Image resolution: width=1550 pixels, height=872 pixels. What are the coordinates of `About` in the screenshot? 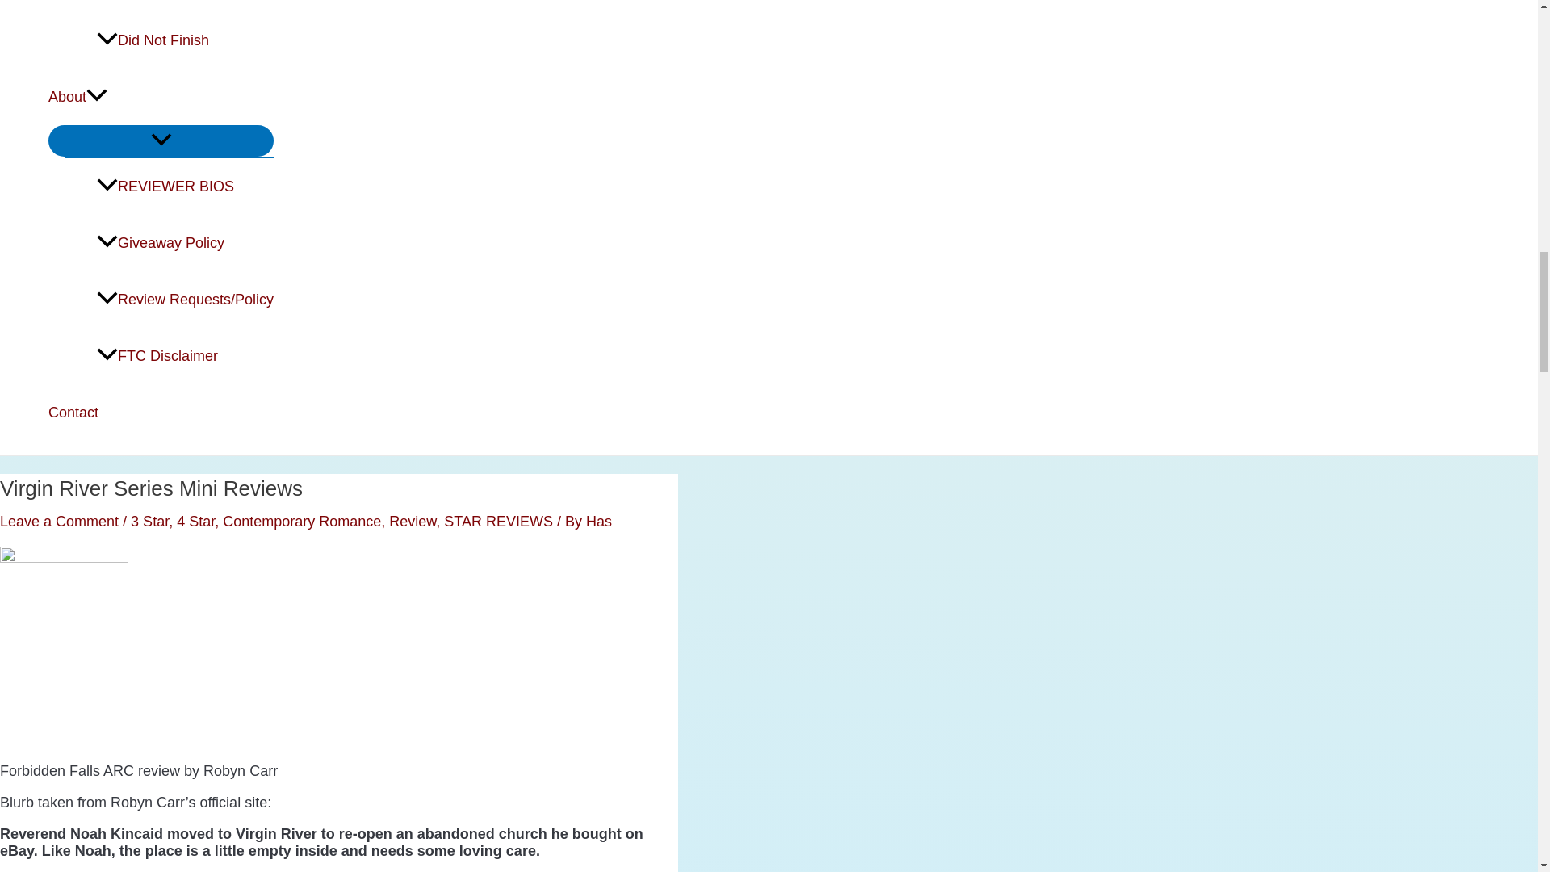 It's located at (161, 97).